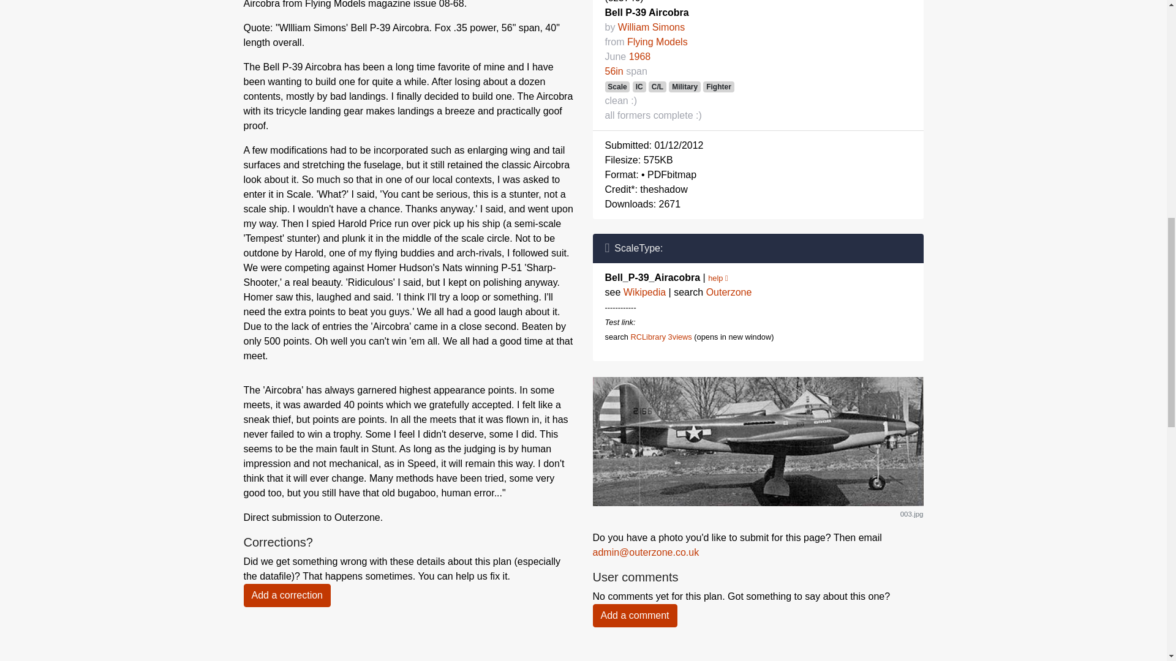  What do you see at coordinates (614, 71) in the screenshot?
I see `56in` at bounding box center [614, 71].